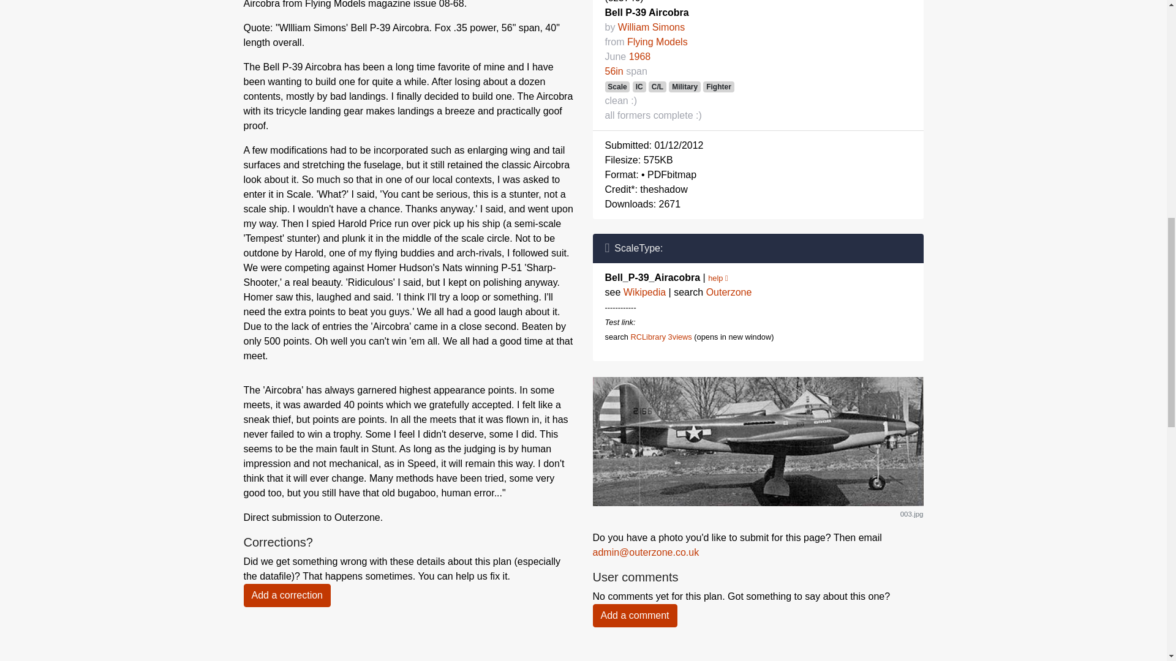  What do you see at coordinates (614, 71) in the screenshot?
I see `56in` at bounding box center [614, 71].